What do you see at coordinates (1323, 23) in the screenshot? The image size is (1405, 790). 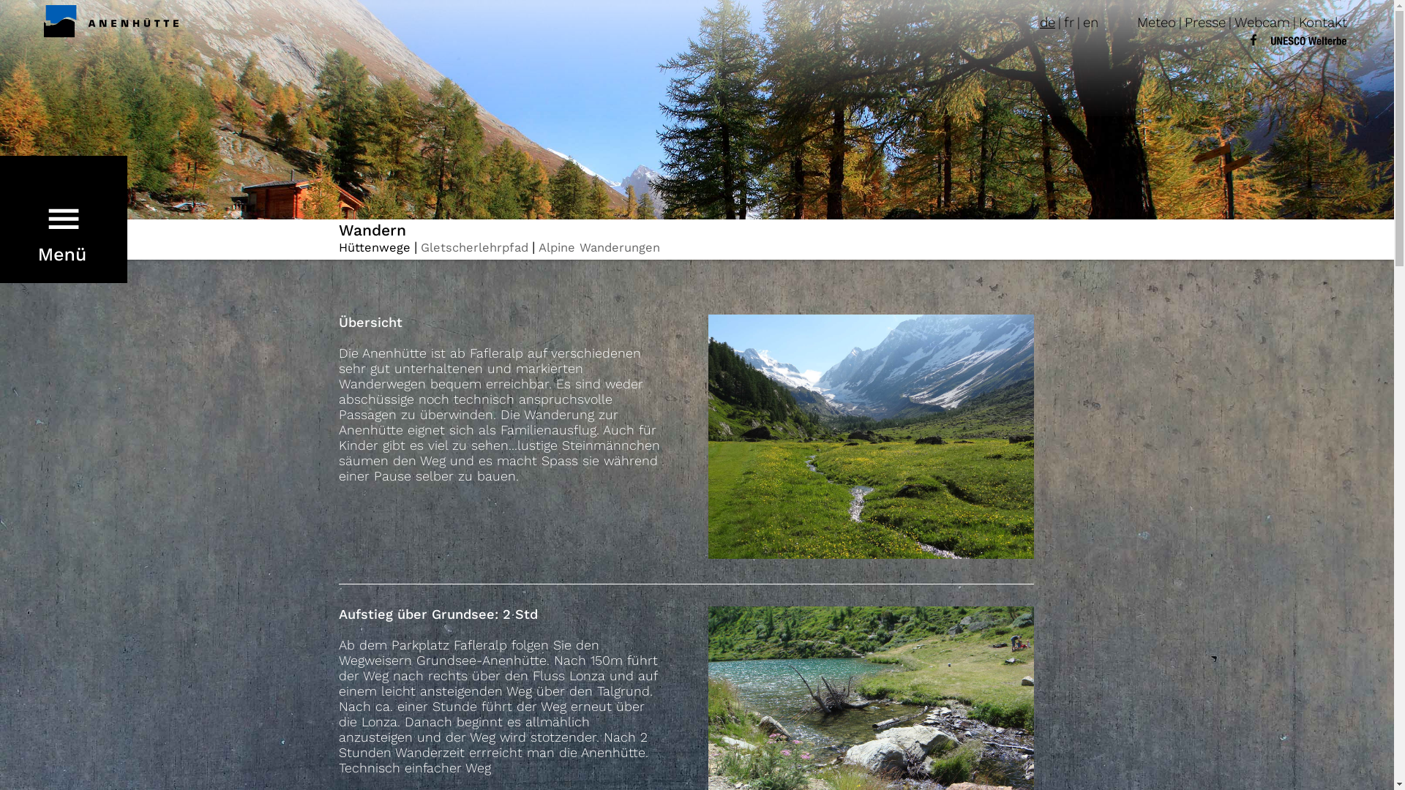 I see `Kontakt` at bounding box center [1323, 23].